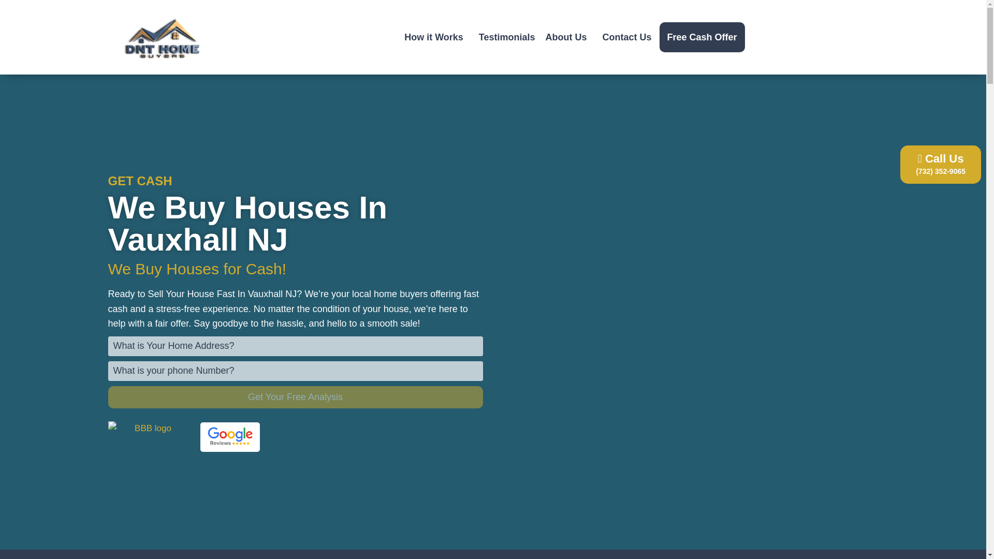 The width and height of the screenshot is (994, 559). I want to click on Contact Us, so click(627, 37).